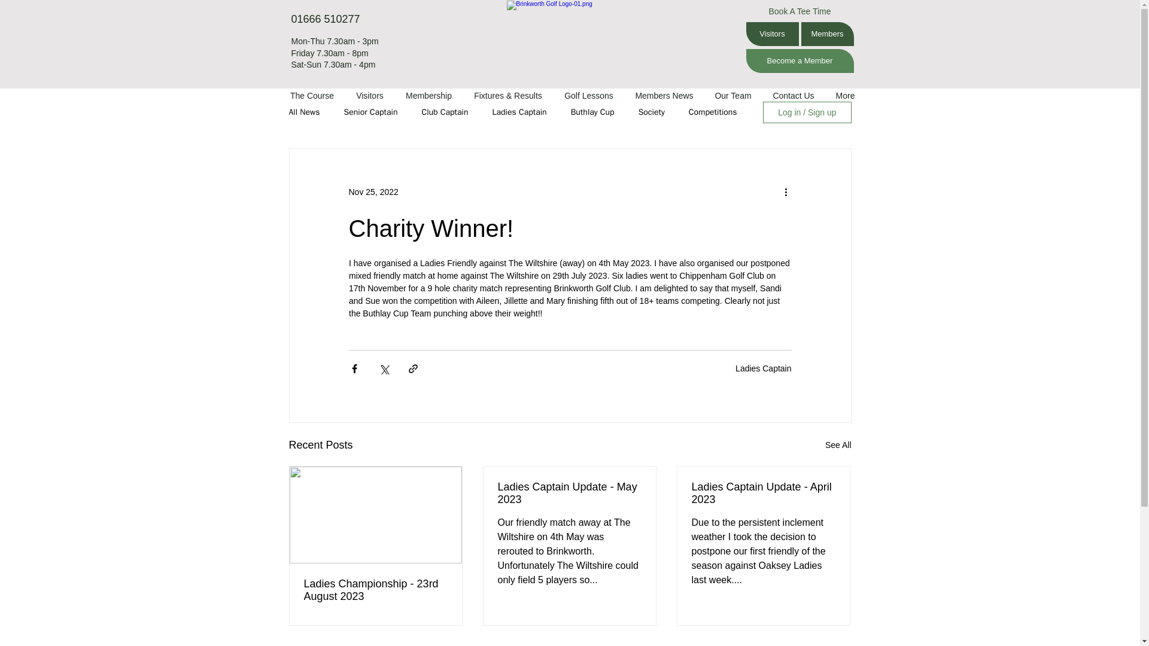 This screenshot has width=1149, height=646. Describe the element at coordinates (732, 96) in the screenshot. I see `Our Team` at that location.